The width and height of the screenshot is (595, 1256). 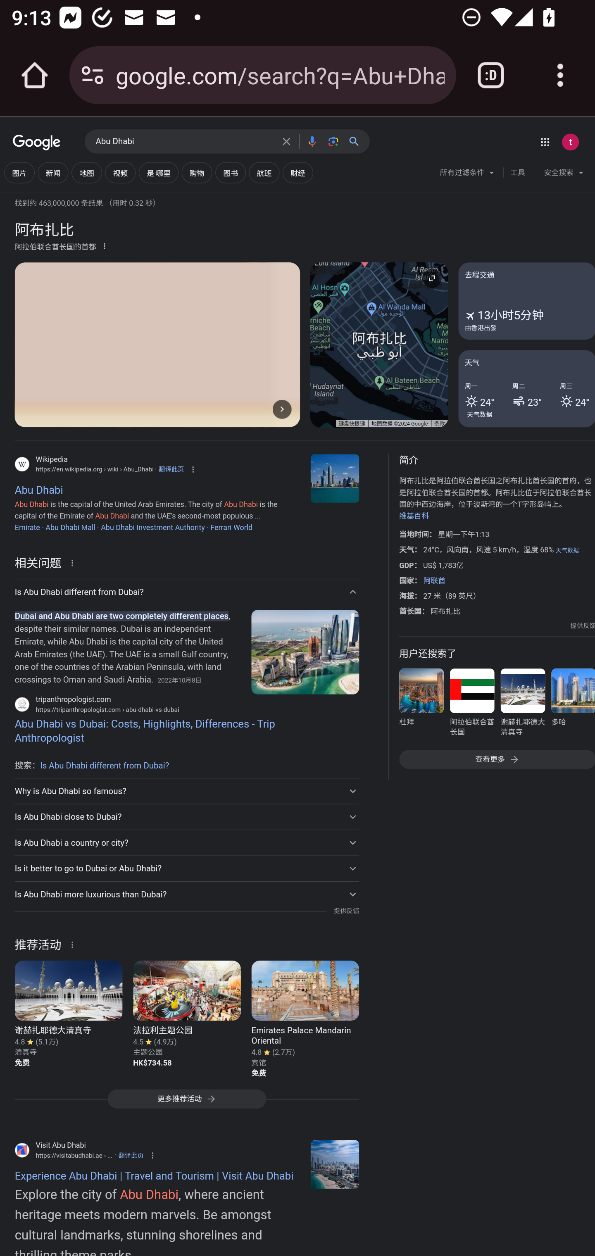 I want to click on 安全搜索, so click(x=564, y=174).